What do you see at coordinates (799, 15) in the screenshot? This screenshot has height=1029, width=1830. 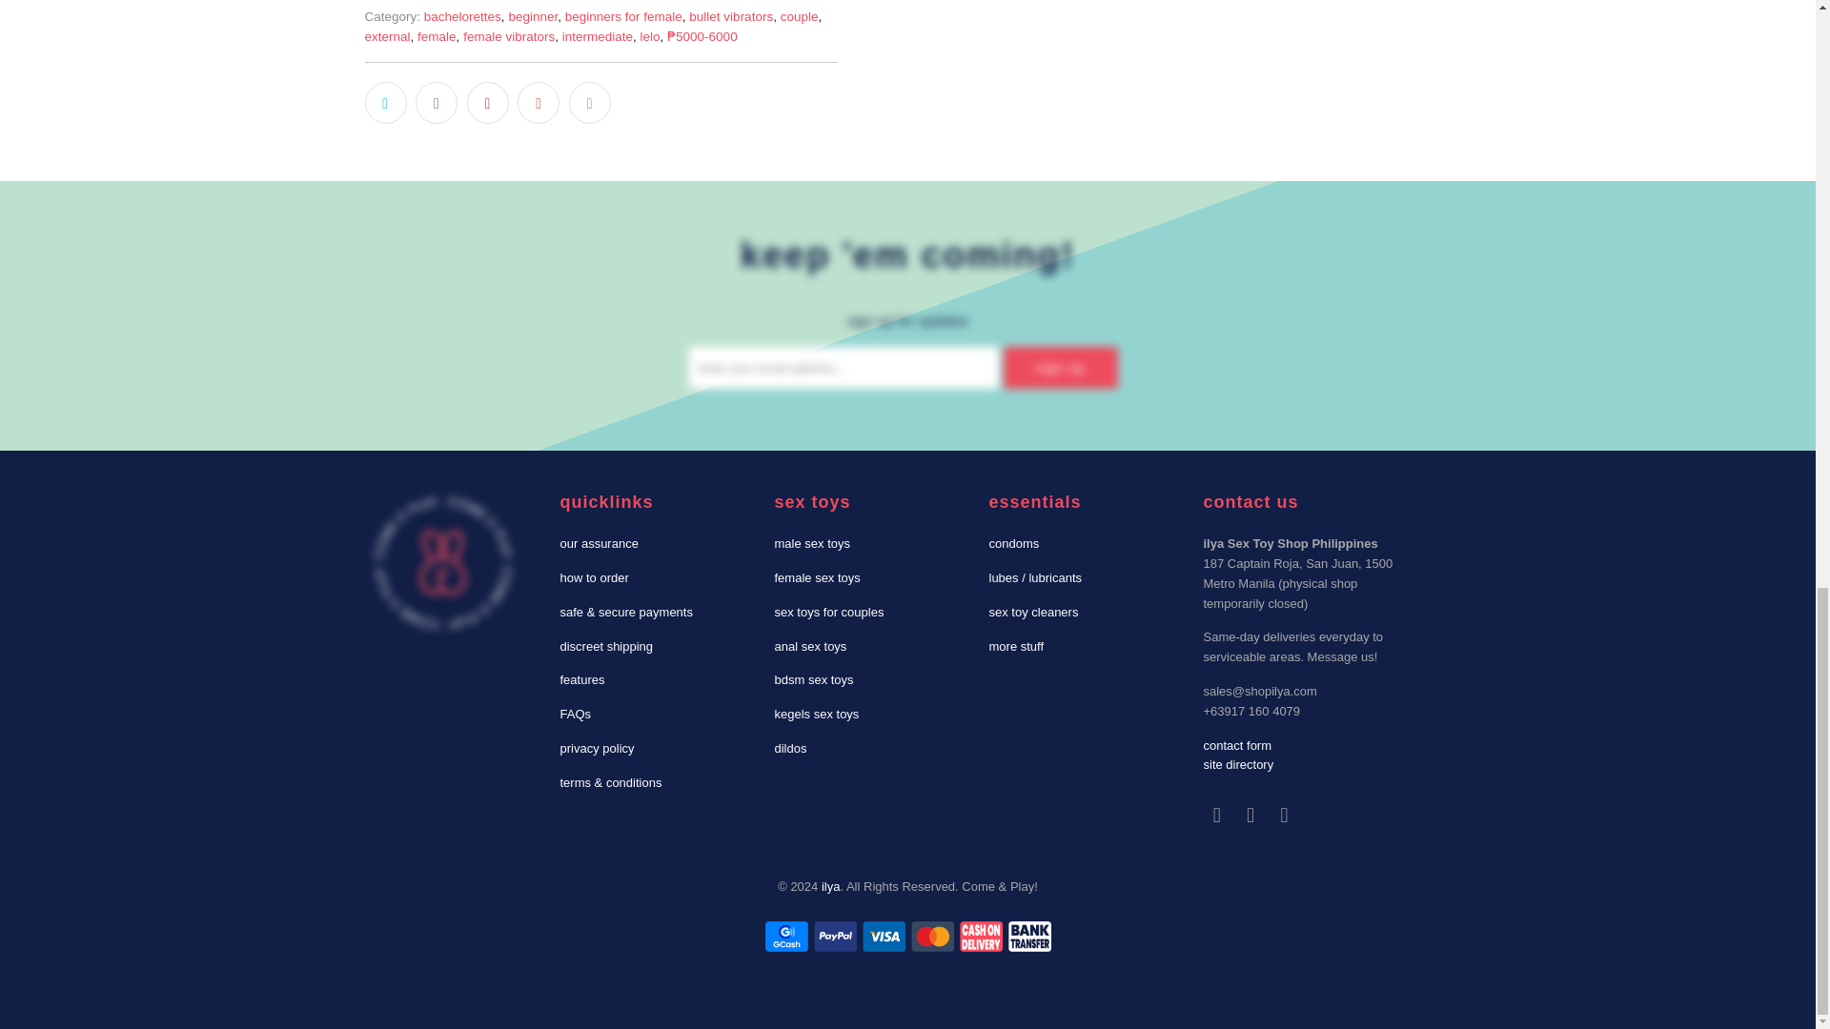 I see `Products tagged couple` at bounding box center [799, 15].